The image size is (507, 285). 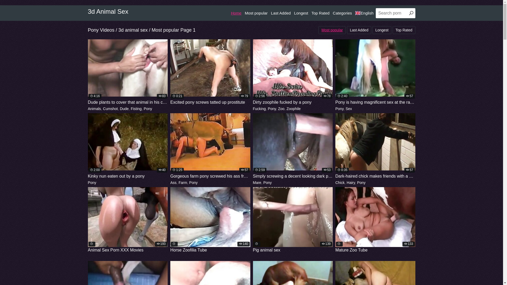 I want to click on Longest, so click(x=301, y=13).